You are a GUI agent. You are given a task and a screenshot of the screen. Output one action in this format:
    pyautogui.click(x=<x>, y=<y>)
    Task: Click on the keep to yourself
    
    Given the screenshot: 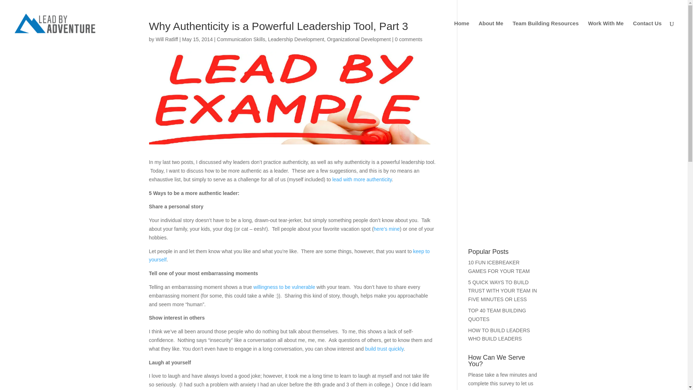 What is the action you would take?
    pyautogui.click(x=289, y=255)
    